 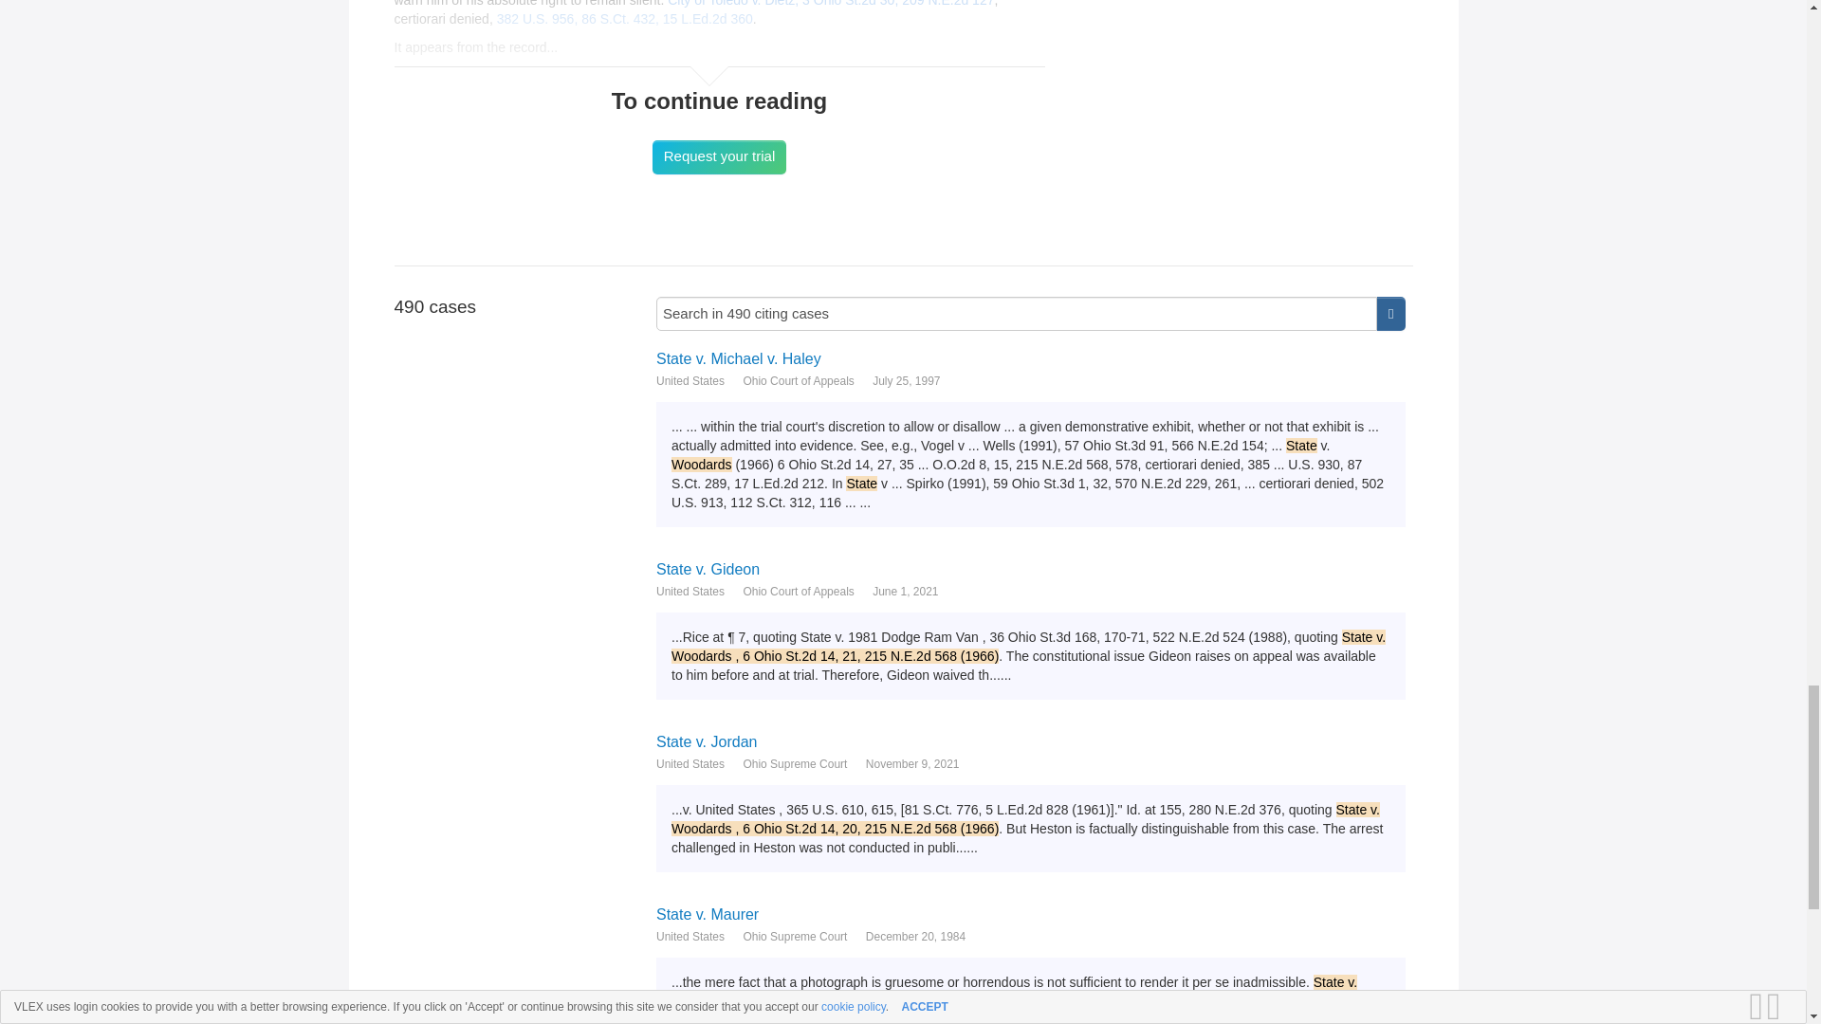 What do you see at coordinates (690, 381) in the screenshot?
I see `United States` at bounding box center [690, 381].